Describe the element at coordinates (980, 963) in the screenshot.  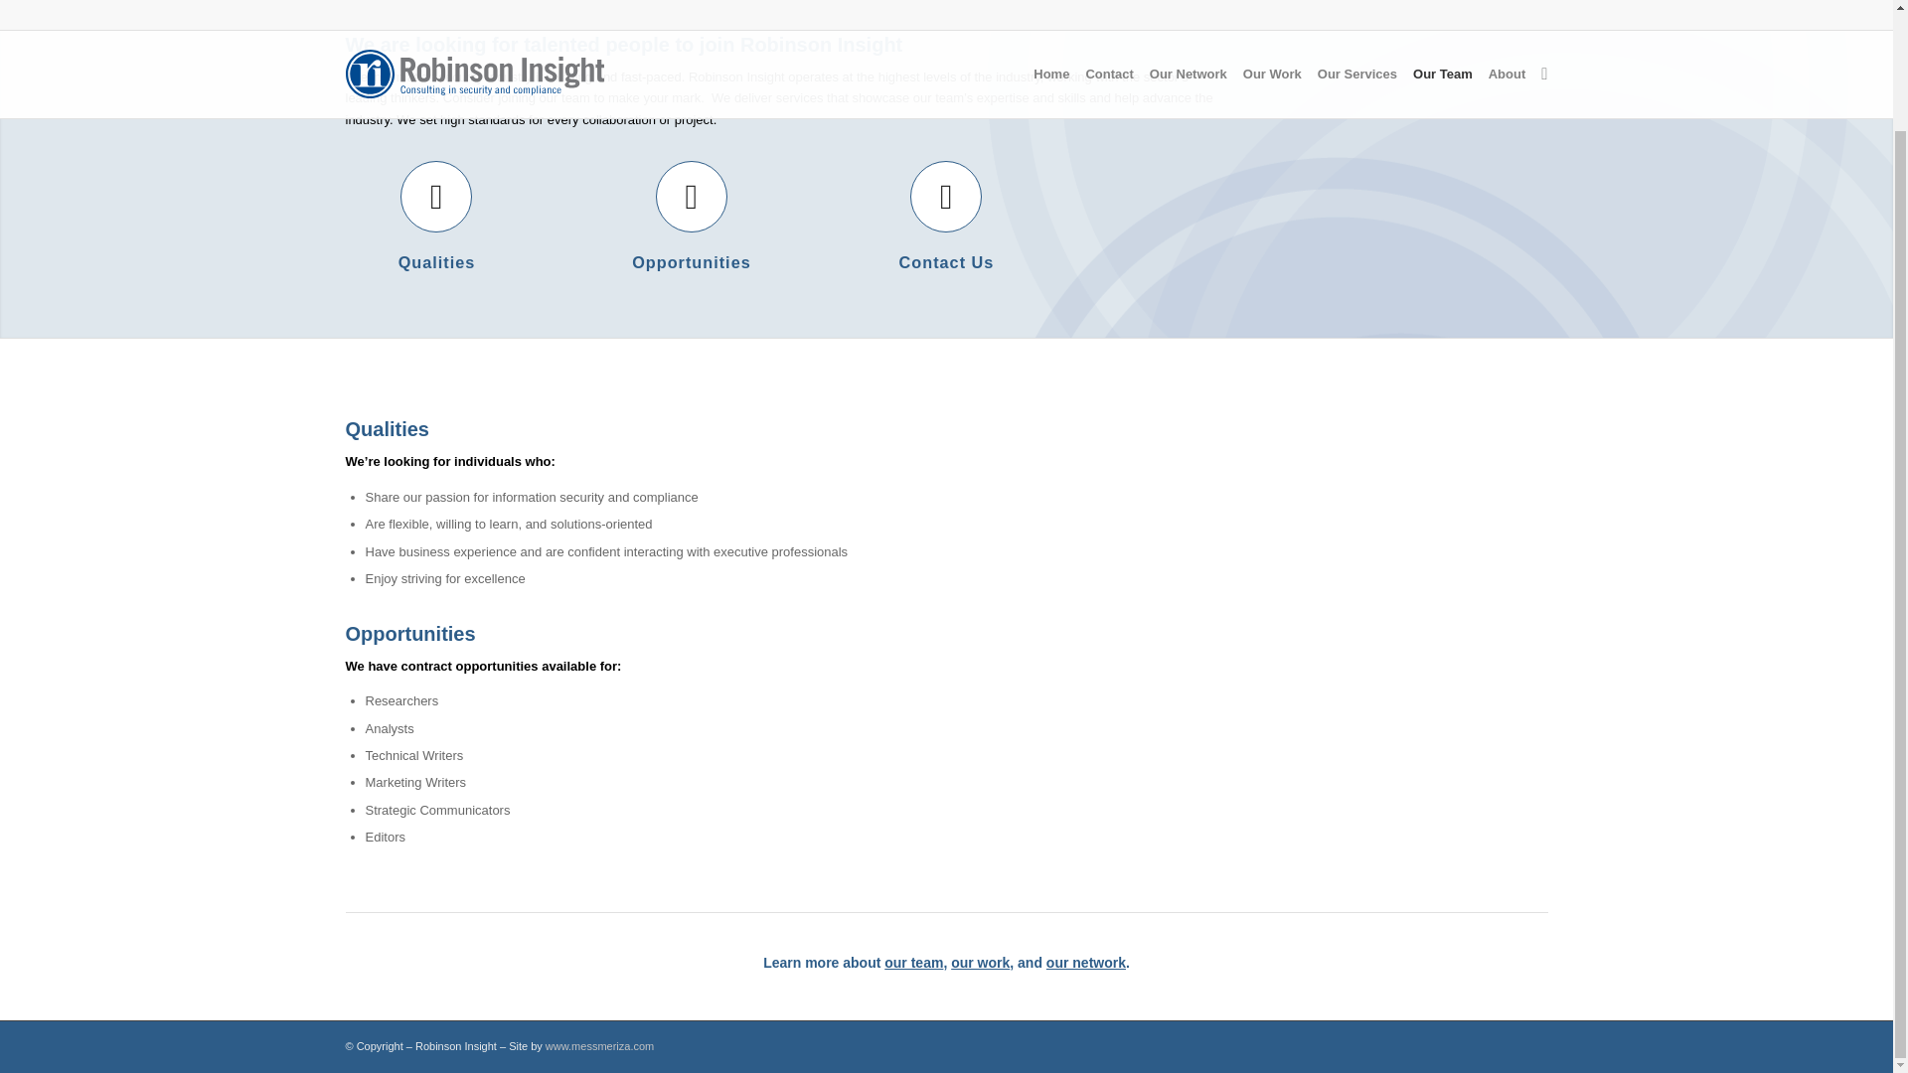
I see `our work` at that location.